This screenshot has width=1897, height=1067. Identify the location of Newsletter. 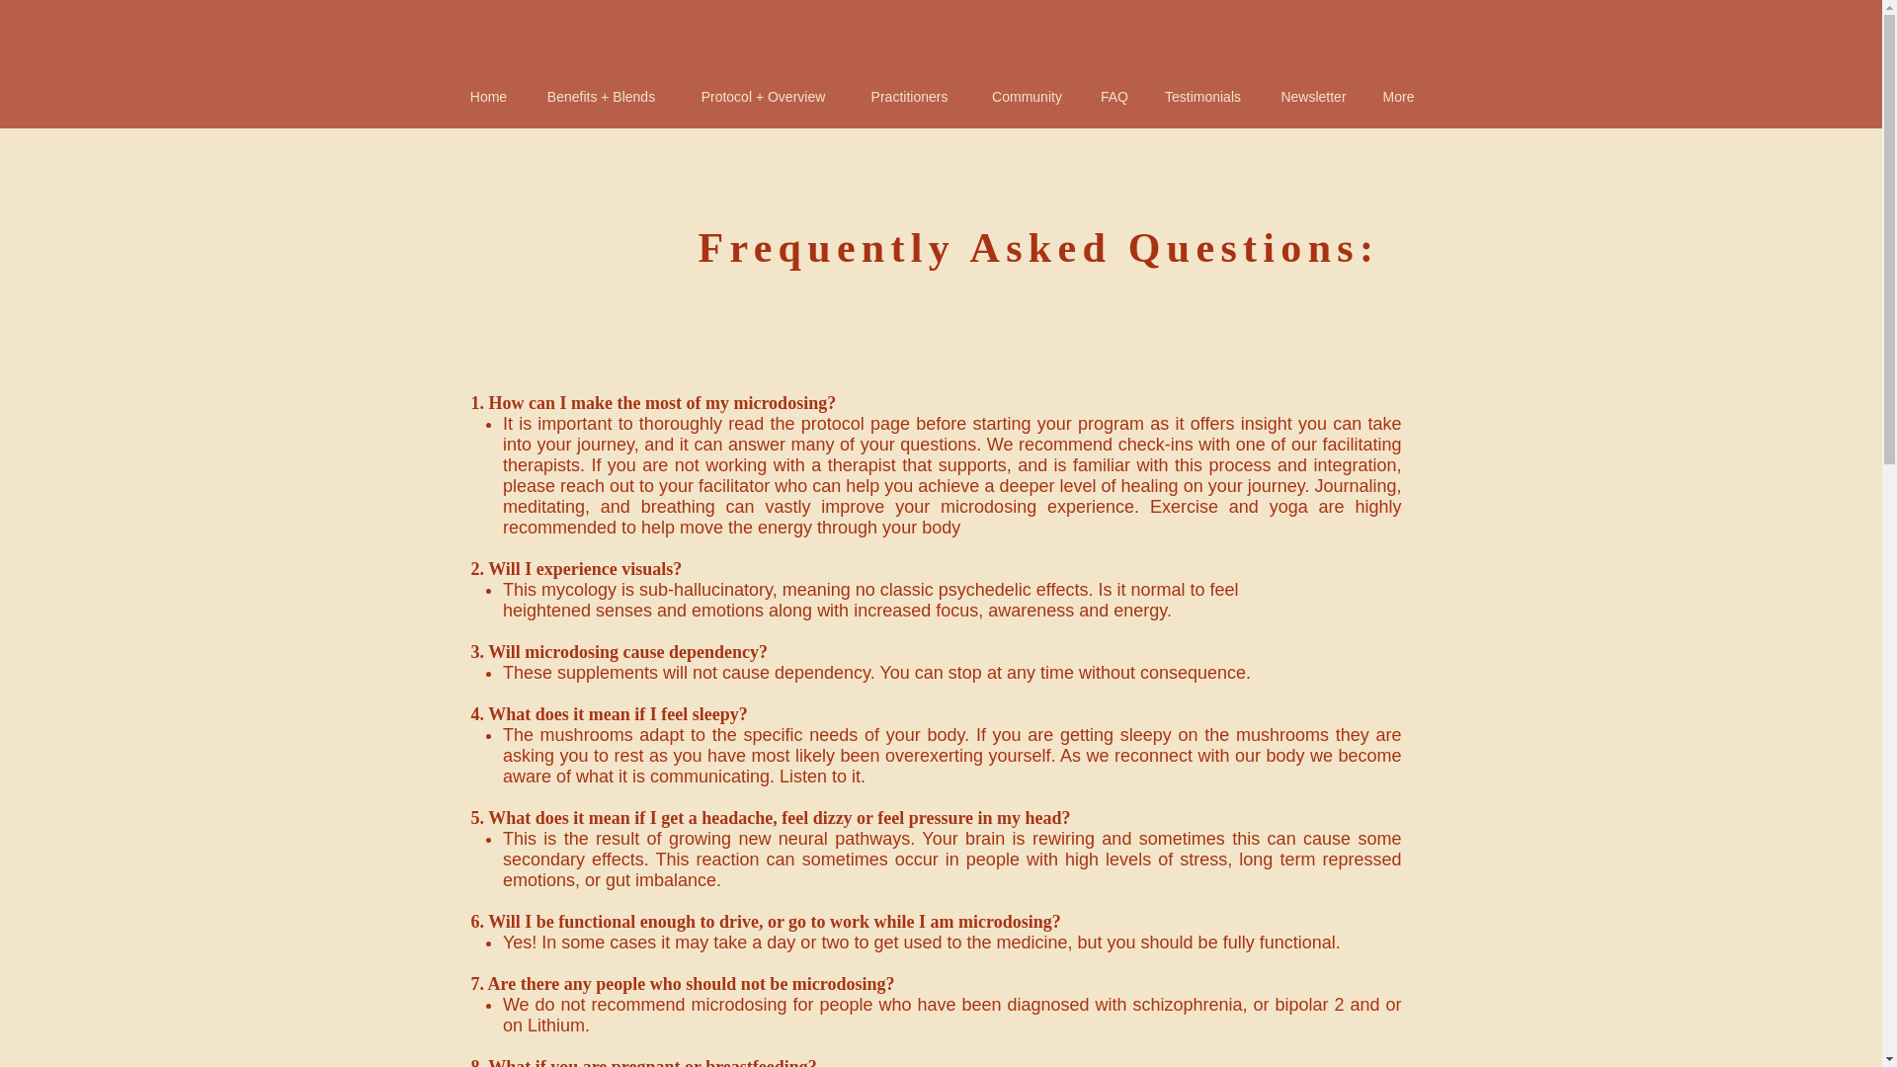
(1313, 97).